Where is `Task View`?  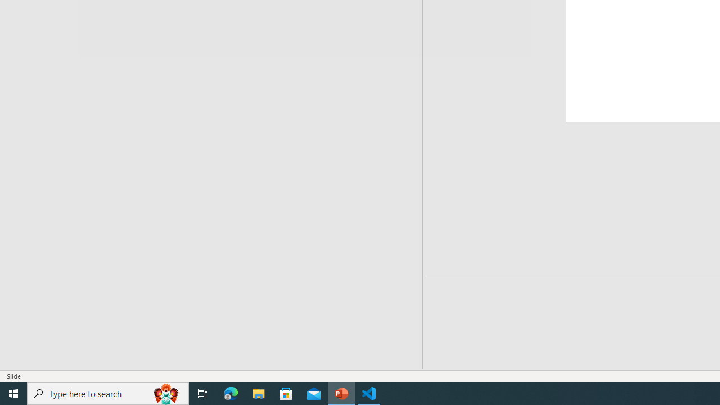
Task View is located at coordinates (202, 394).